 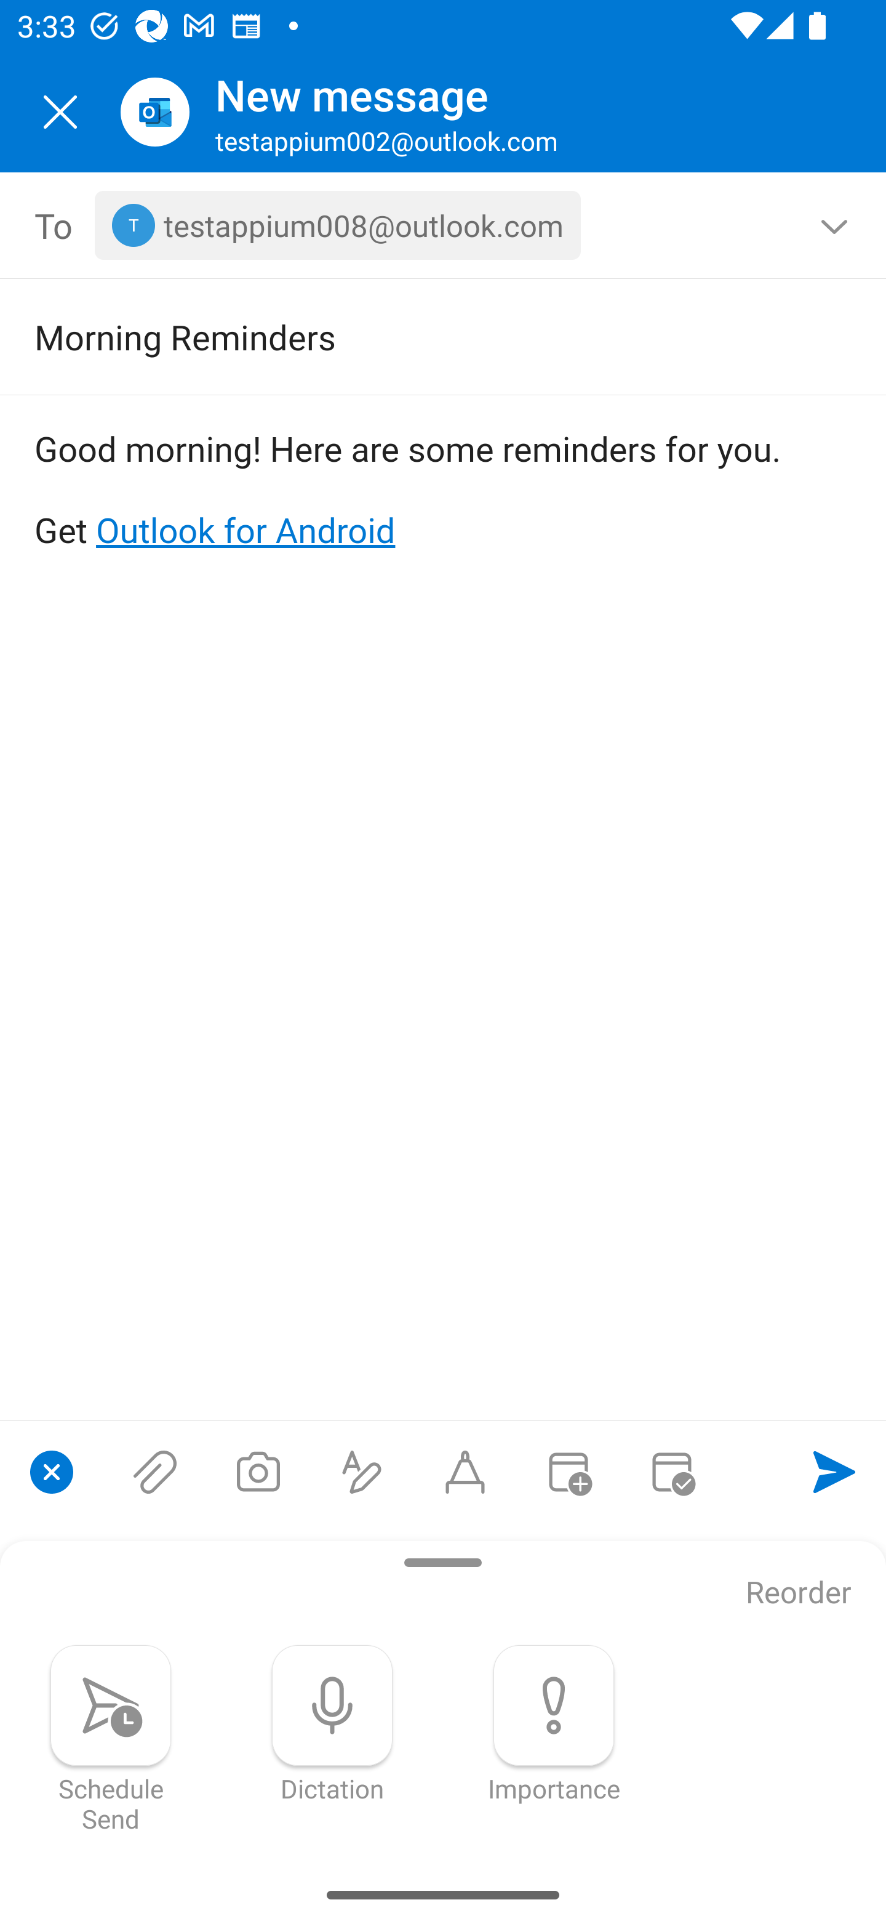 I want to click on Morning Reminders, so click(x=409, y=336).